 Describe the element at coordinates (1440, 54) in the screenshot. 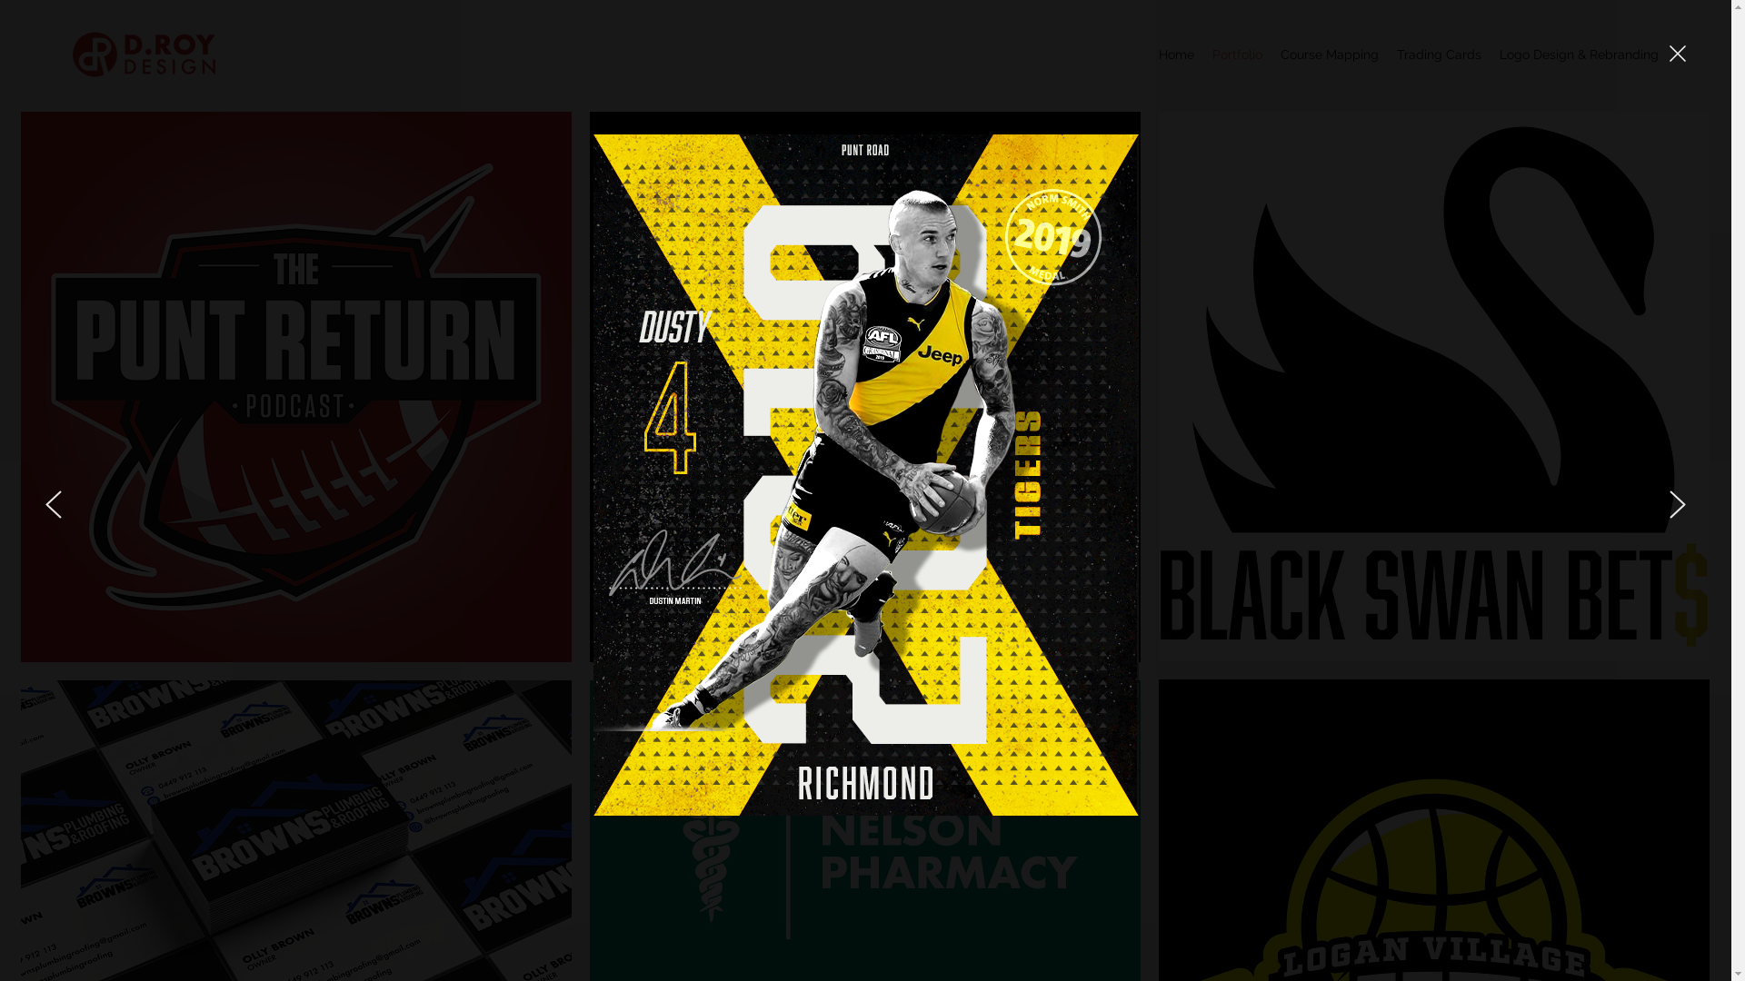

I see `Trading Cards` at that location.